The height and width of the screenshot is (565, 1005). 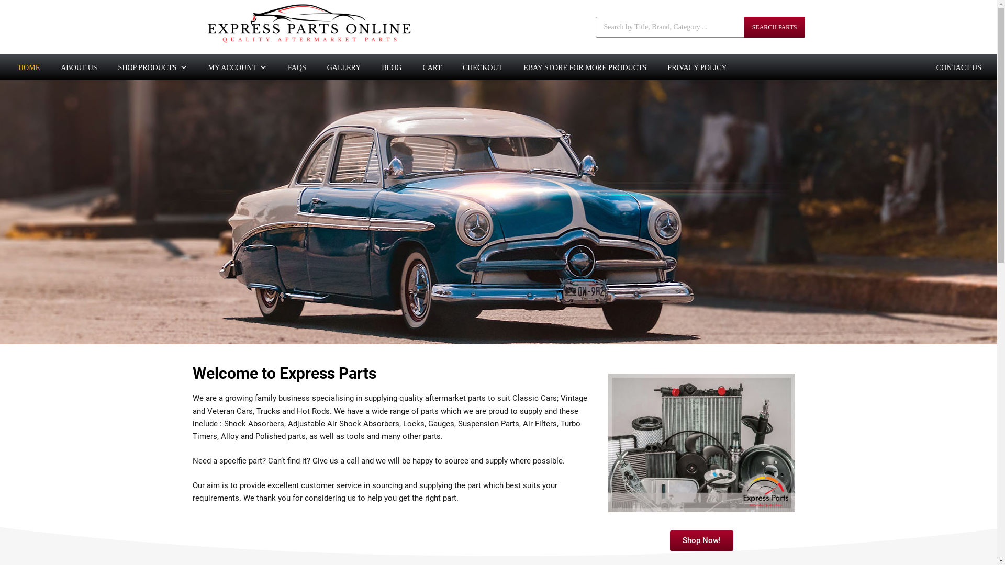 I want to click on Shop Now!, so click(x=701, y=541).